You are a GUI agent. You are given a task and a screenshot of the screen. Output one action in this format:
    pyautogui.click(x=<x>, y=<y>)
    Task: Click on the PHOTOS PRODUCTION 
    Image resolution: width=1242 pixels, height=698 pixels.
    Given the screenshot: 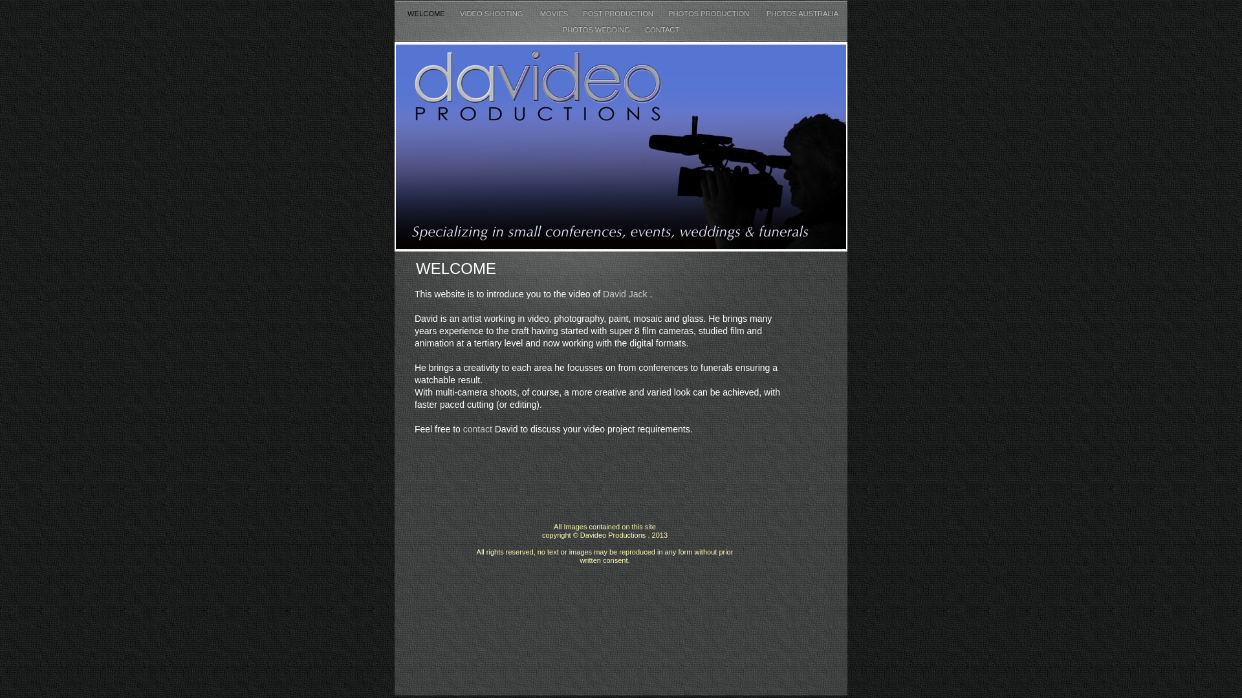 What is the action you would take?
    pyautogui.click(x=711, y=14)
    